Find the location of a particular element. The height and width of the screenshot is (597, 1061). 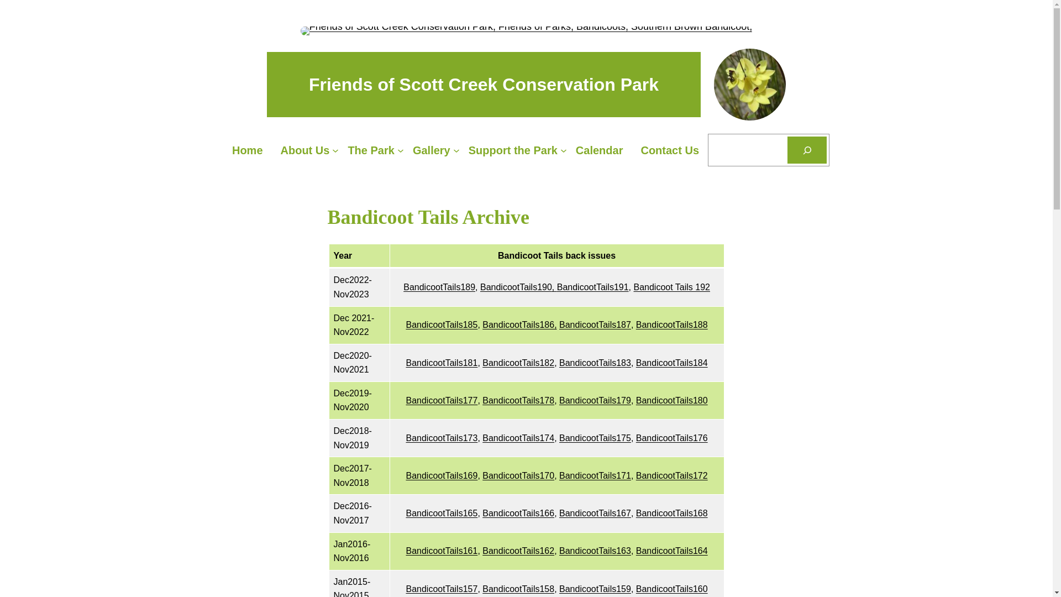

BandicootTails166 is located at coordinates (518, 513).